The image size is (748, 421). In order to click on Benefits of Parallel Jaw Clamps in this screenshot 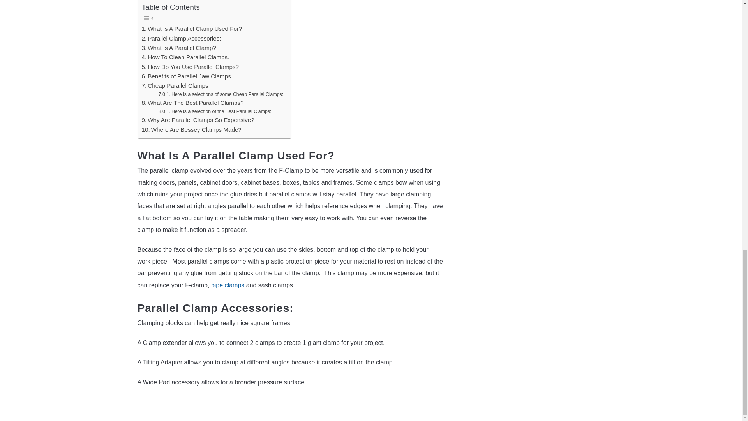, I will do `click(186, 76)`.